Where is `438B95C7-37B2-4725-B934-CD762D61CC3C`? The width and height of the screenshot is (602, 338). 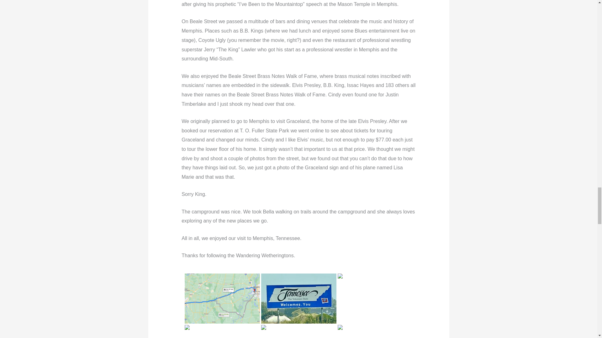
438B95C7-37B2-4725-B934-CD762D61CC3C is located at coordinates (222, 331).